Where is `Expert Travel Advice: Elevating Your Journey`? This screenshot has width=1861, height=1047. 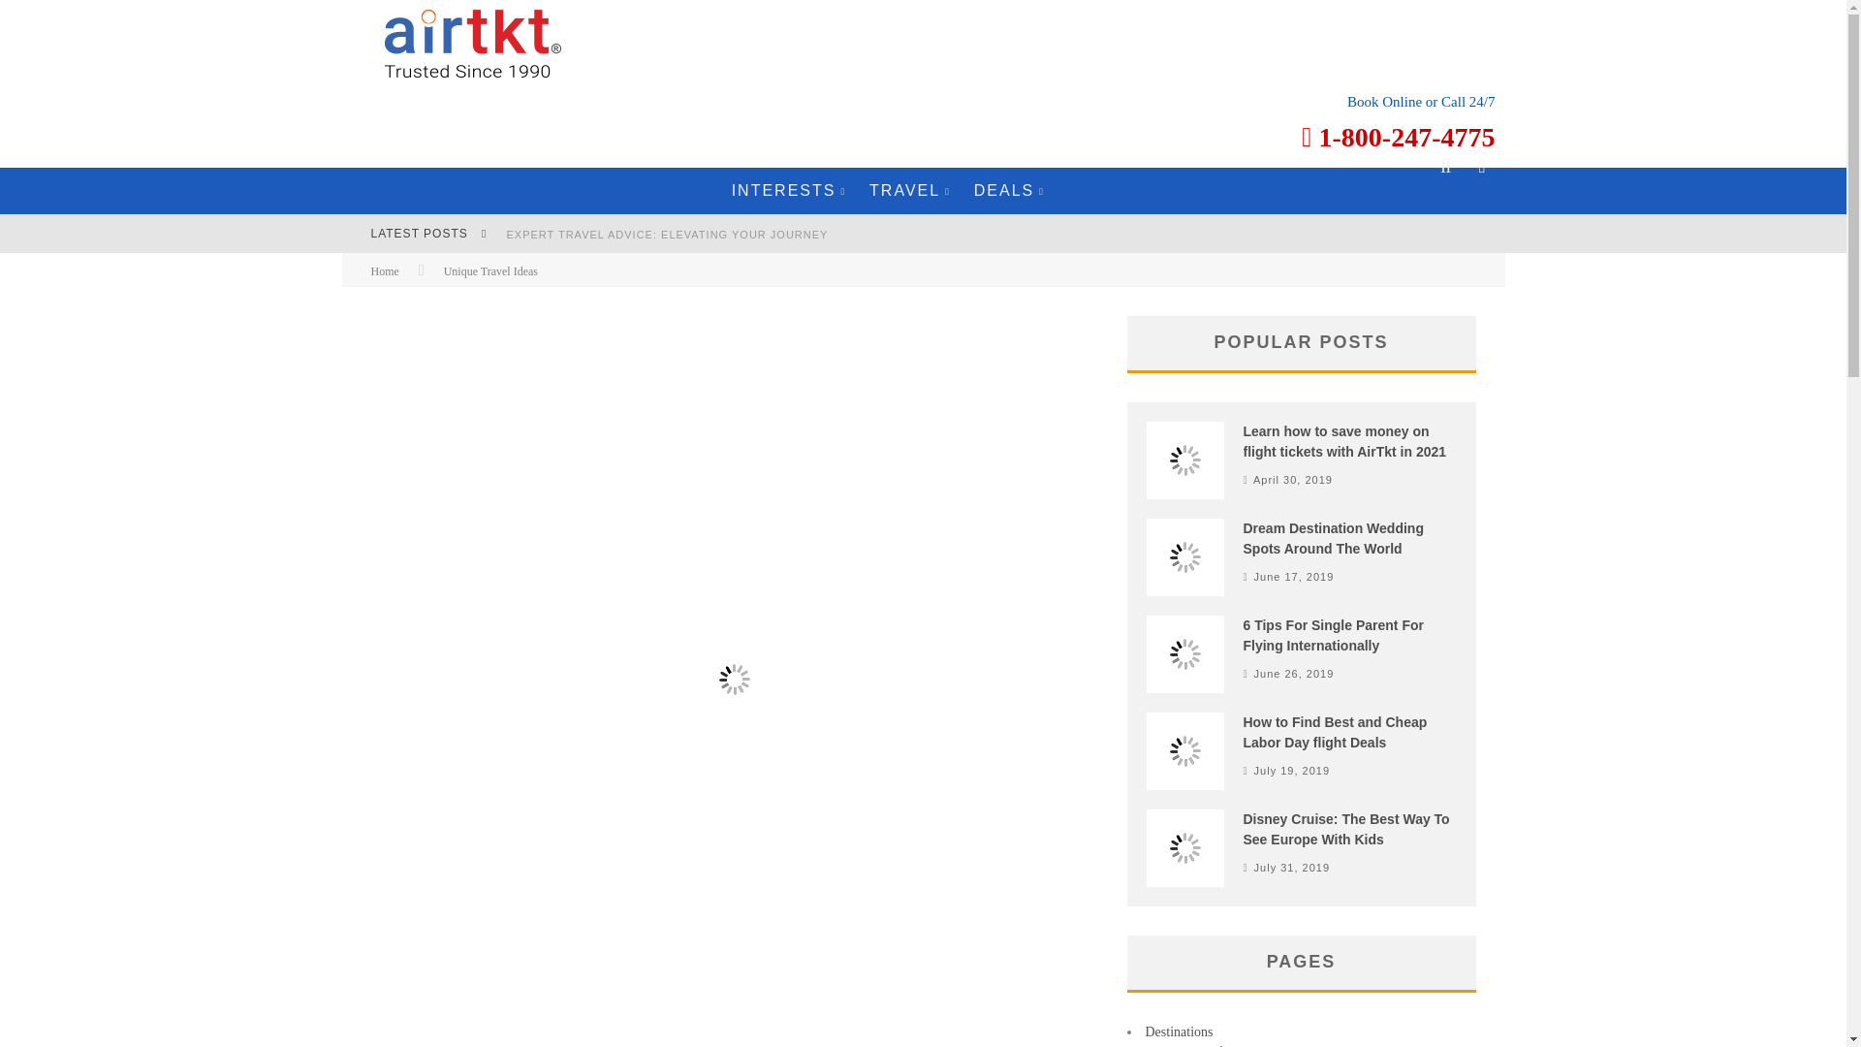 Expert Travel Advice: Elevating Your Journey is located at coordinates (667, 235).